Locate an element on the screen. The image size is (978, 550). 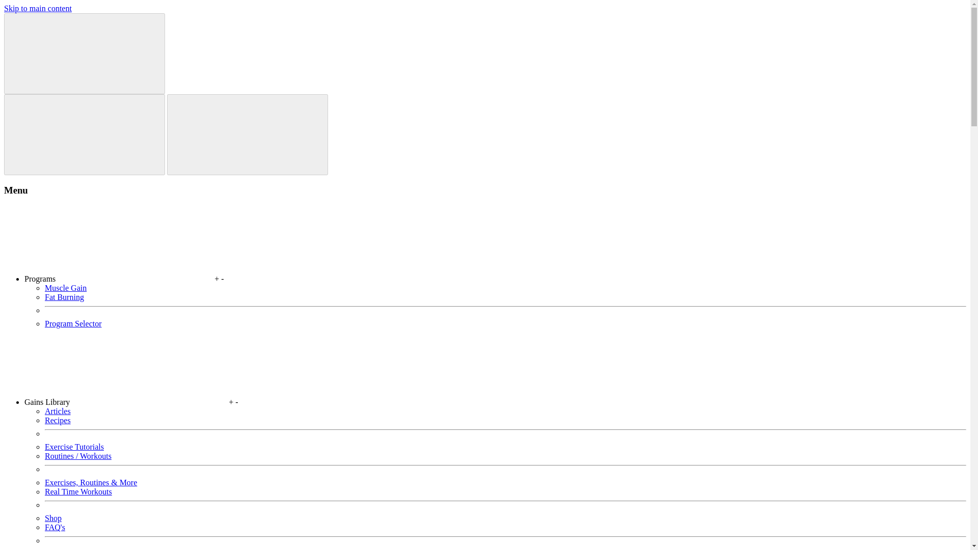
FAQ's is located at coordinates (55, 528).